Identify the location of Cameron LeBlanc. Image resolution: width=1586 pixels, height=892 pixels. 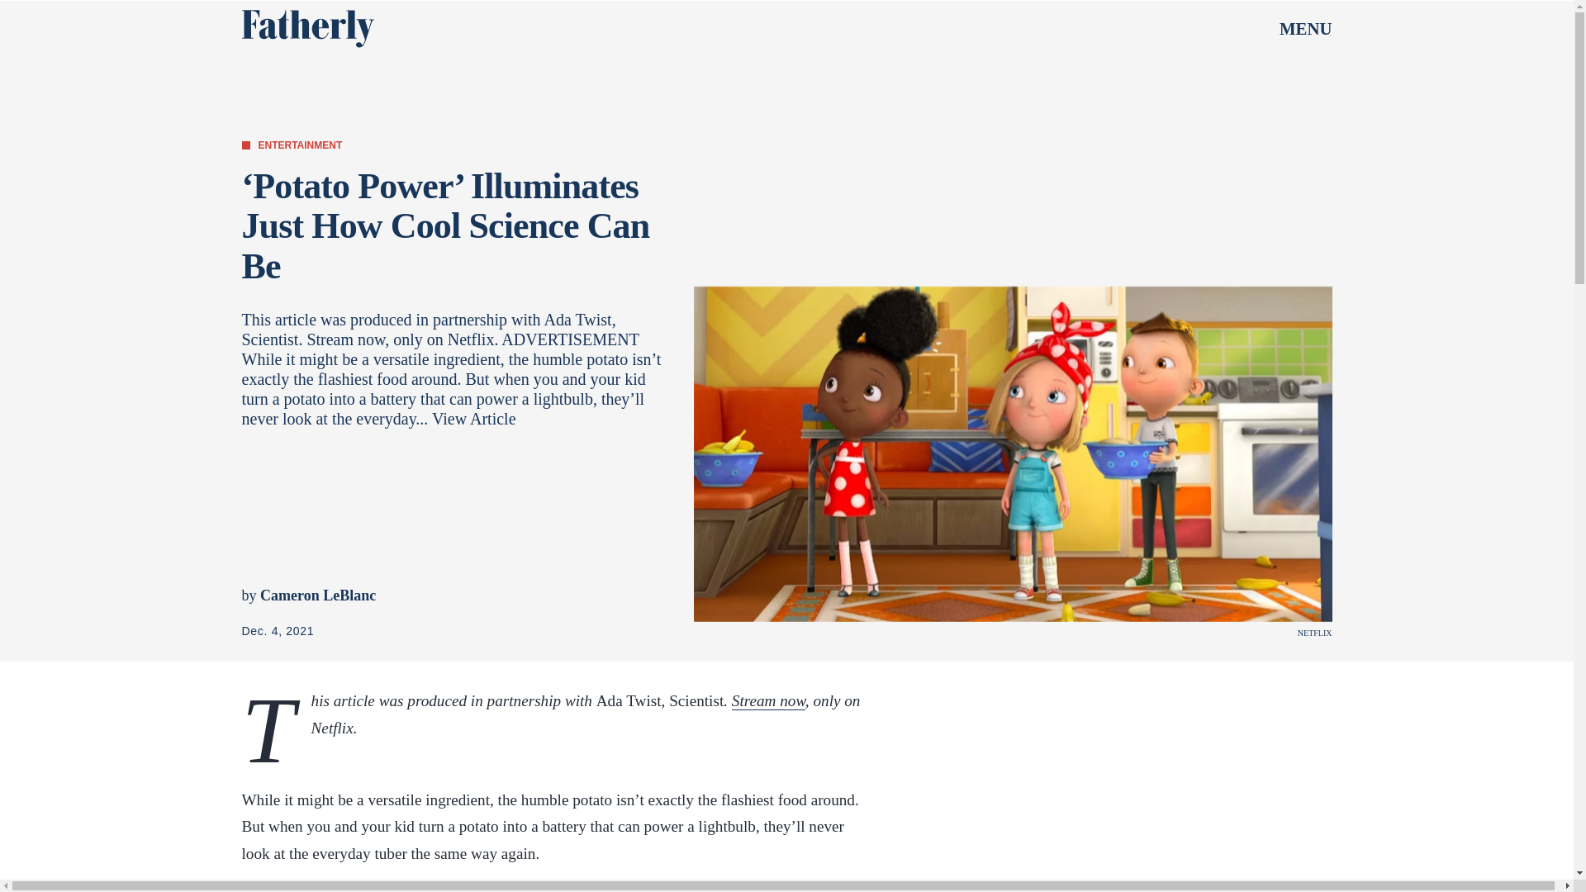
(317, 595).